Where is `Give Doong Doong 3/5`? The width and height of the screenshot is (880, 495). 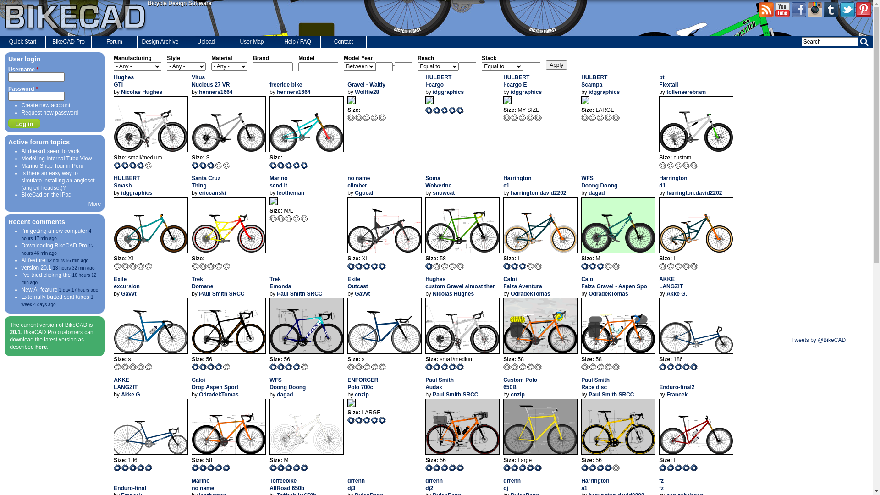 Give Doong Doong 3/5 is located at coordinates (289, 467).